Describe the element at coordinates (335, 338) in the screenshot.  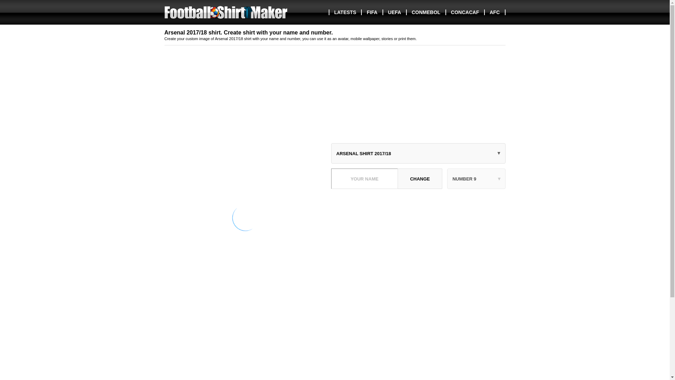
I see `Advertisement` at that location.